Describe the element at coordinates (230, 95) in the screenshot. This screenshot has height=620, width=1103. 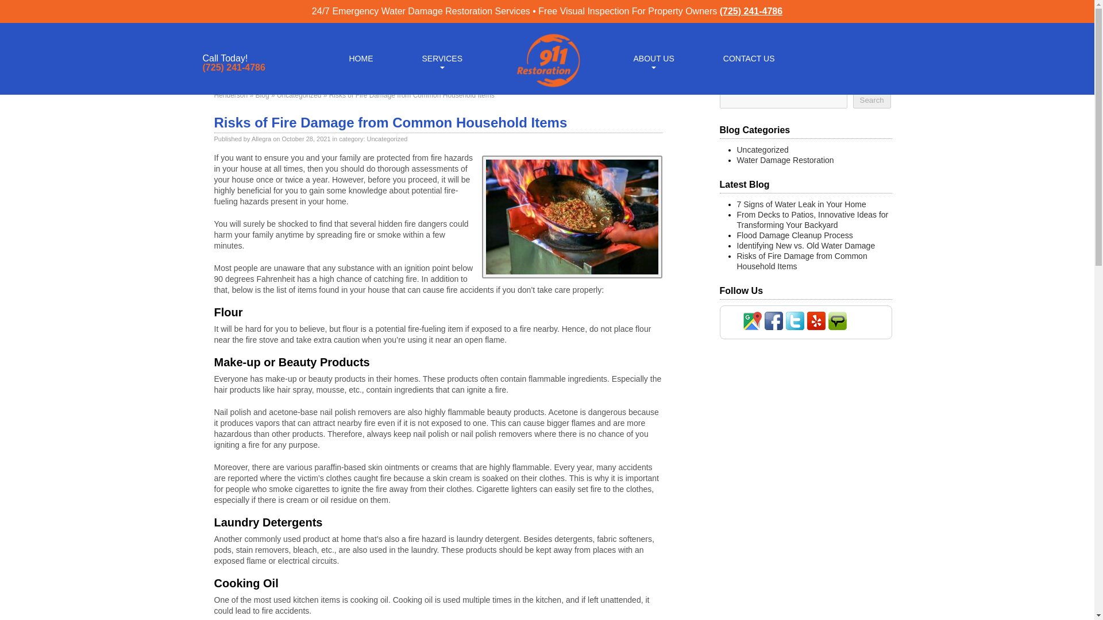
I see `Go to Henderson.` at that location.